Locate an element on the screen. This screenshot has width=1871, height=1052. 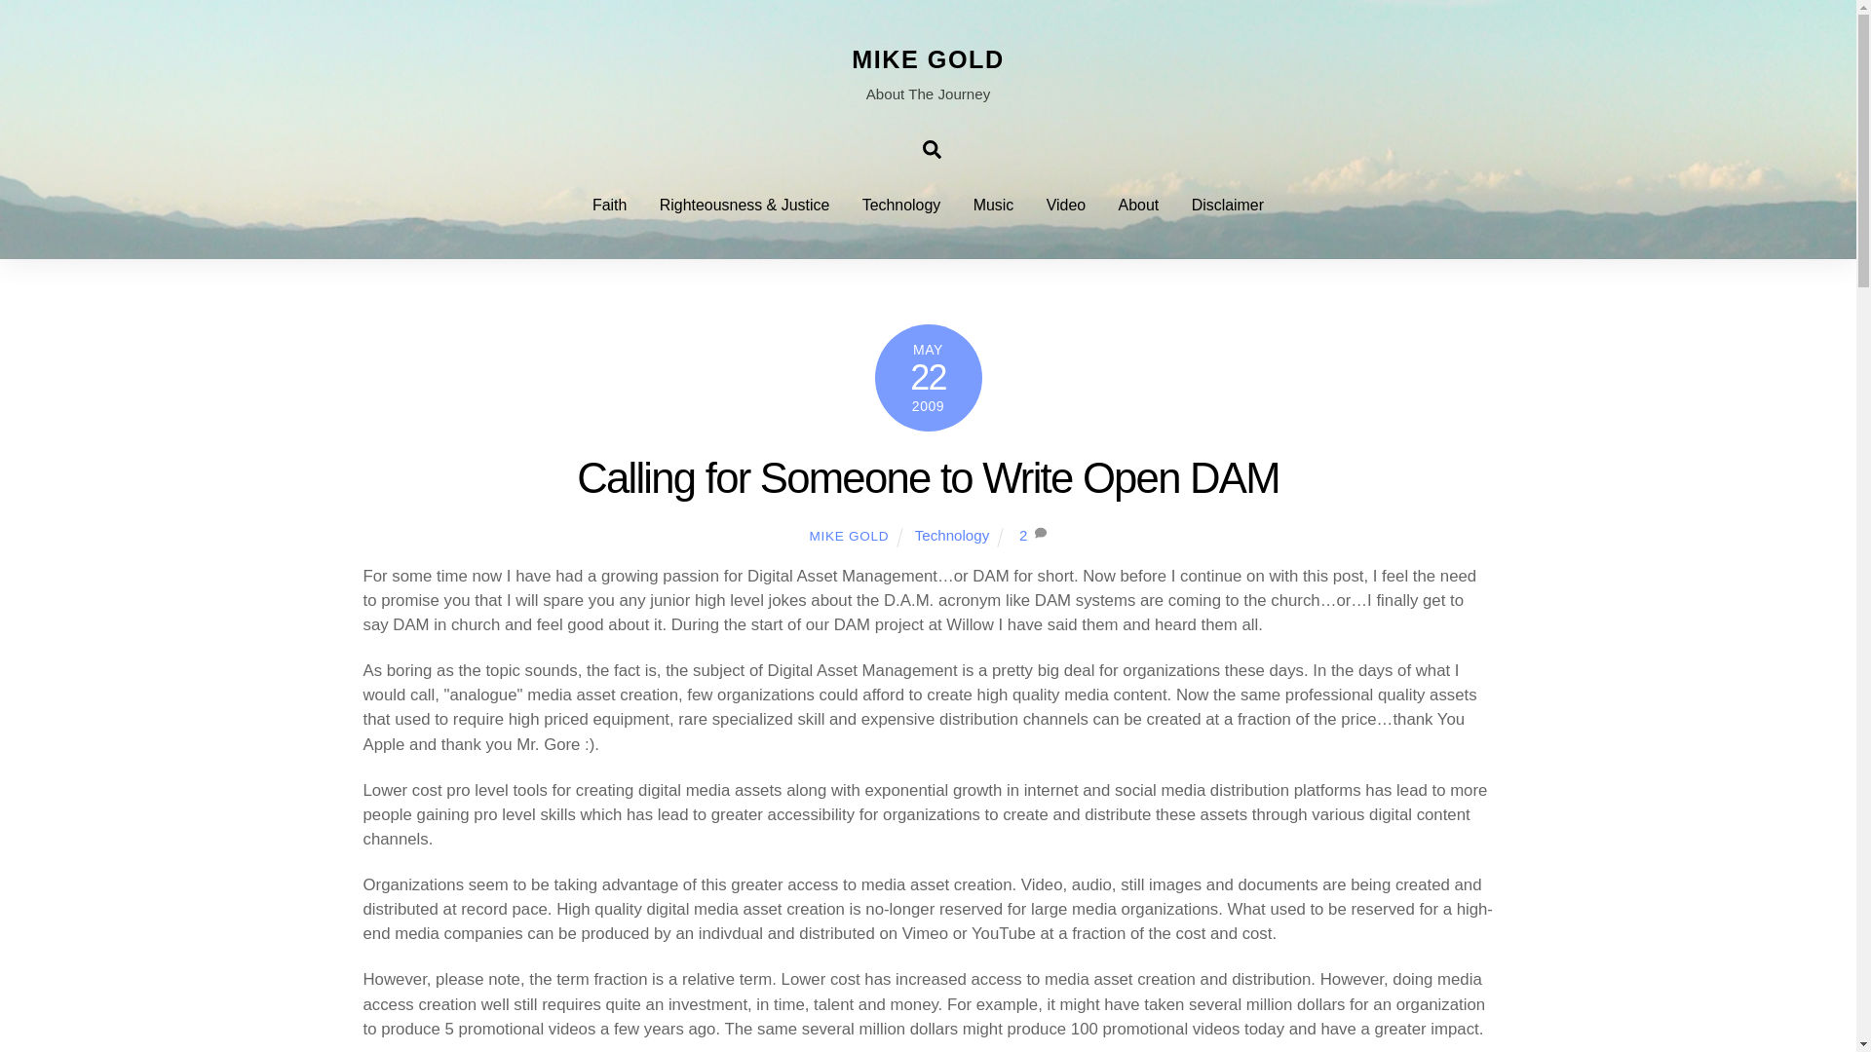
Search is located at coordinates (932, 148).